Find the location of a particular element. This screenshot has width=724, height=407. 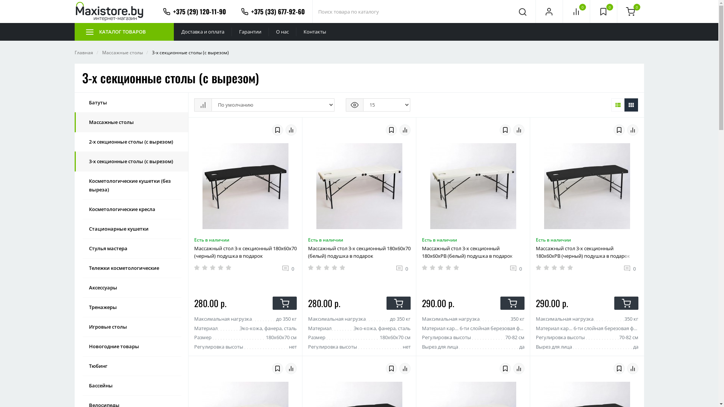

+375 (33) 677-92-60 is located at coordinates (272, 11).